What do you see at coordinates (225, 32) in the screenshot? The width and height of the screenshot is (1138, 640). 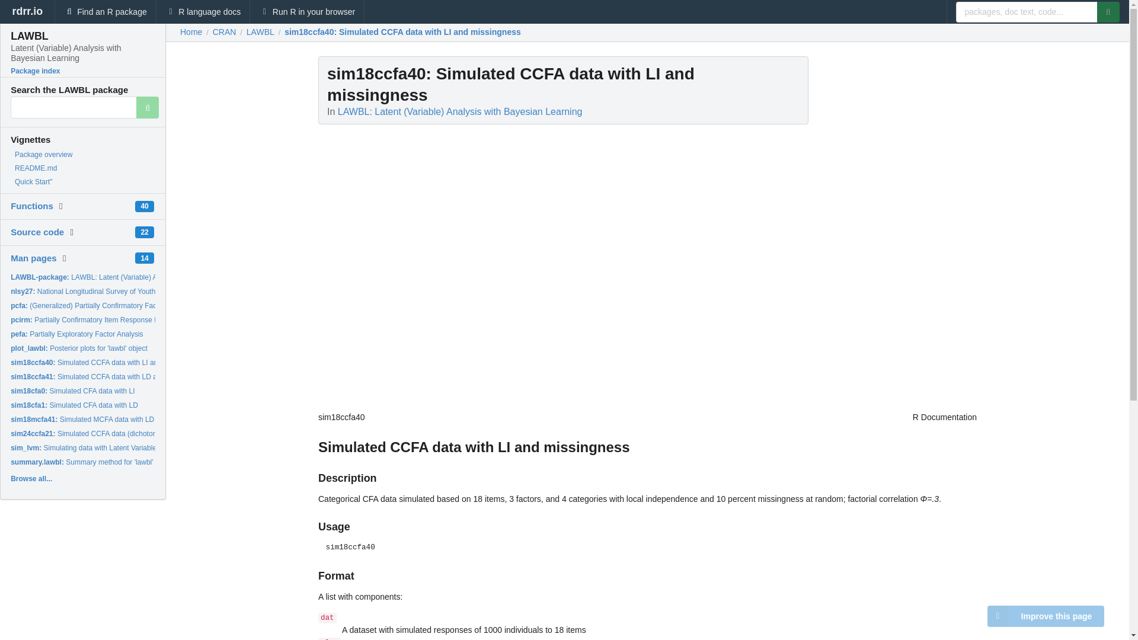 I see `CRAN` at bounding box center [225, 32].